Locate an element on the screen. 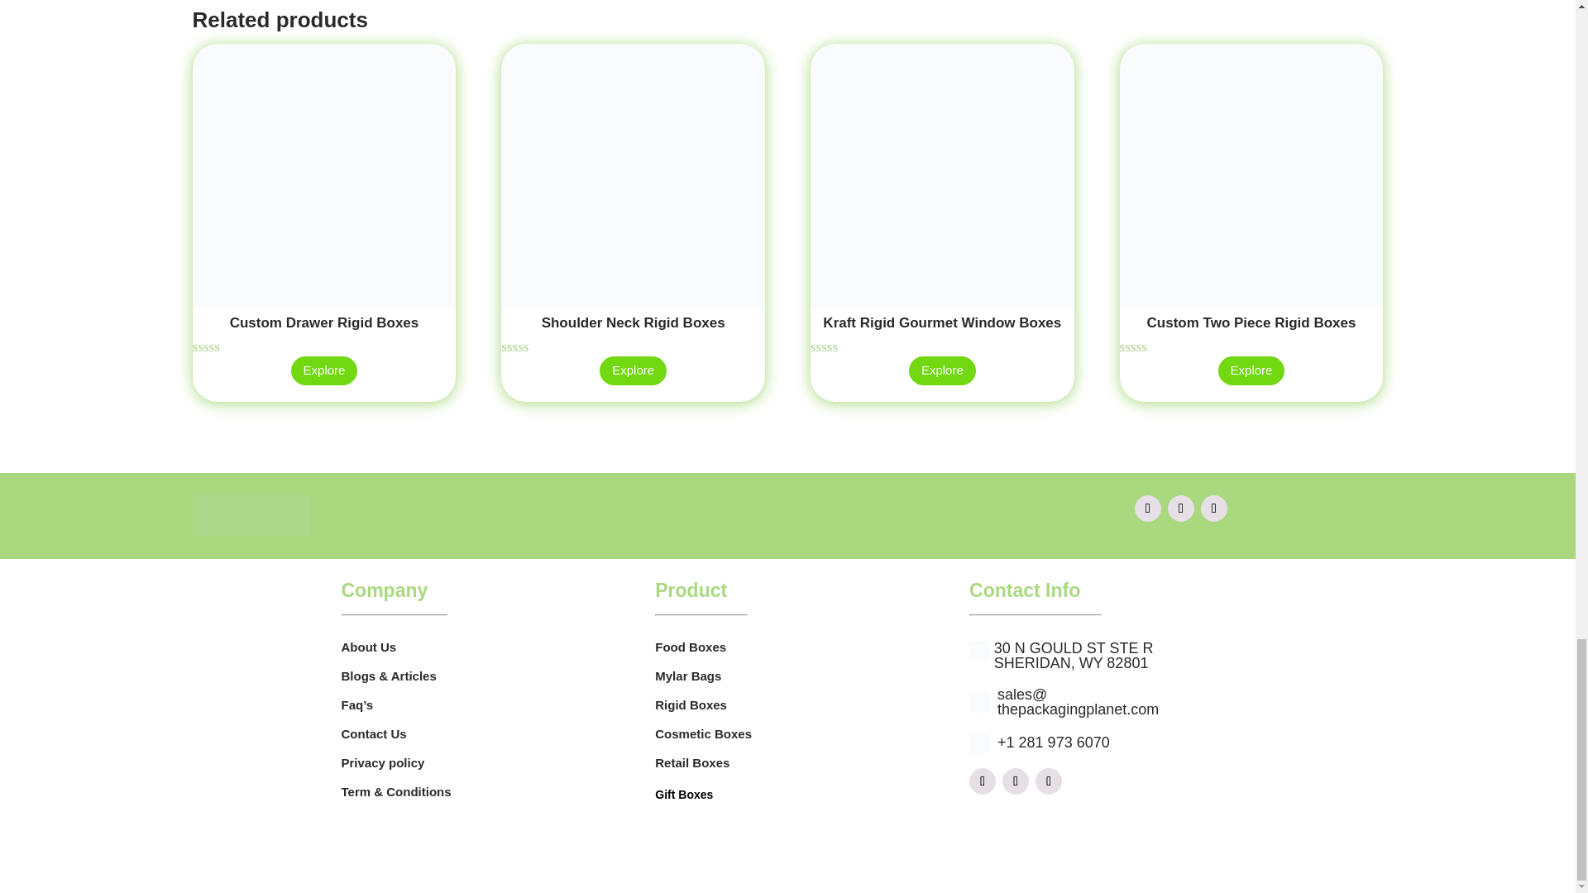 The image size is (1588, 893). Follow on Facebook is located at coordinates (1148, 508).